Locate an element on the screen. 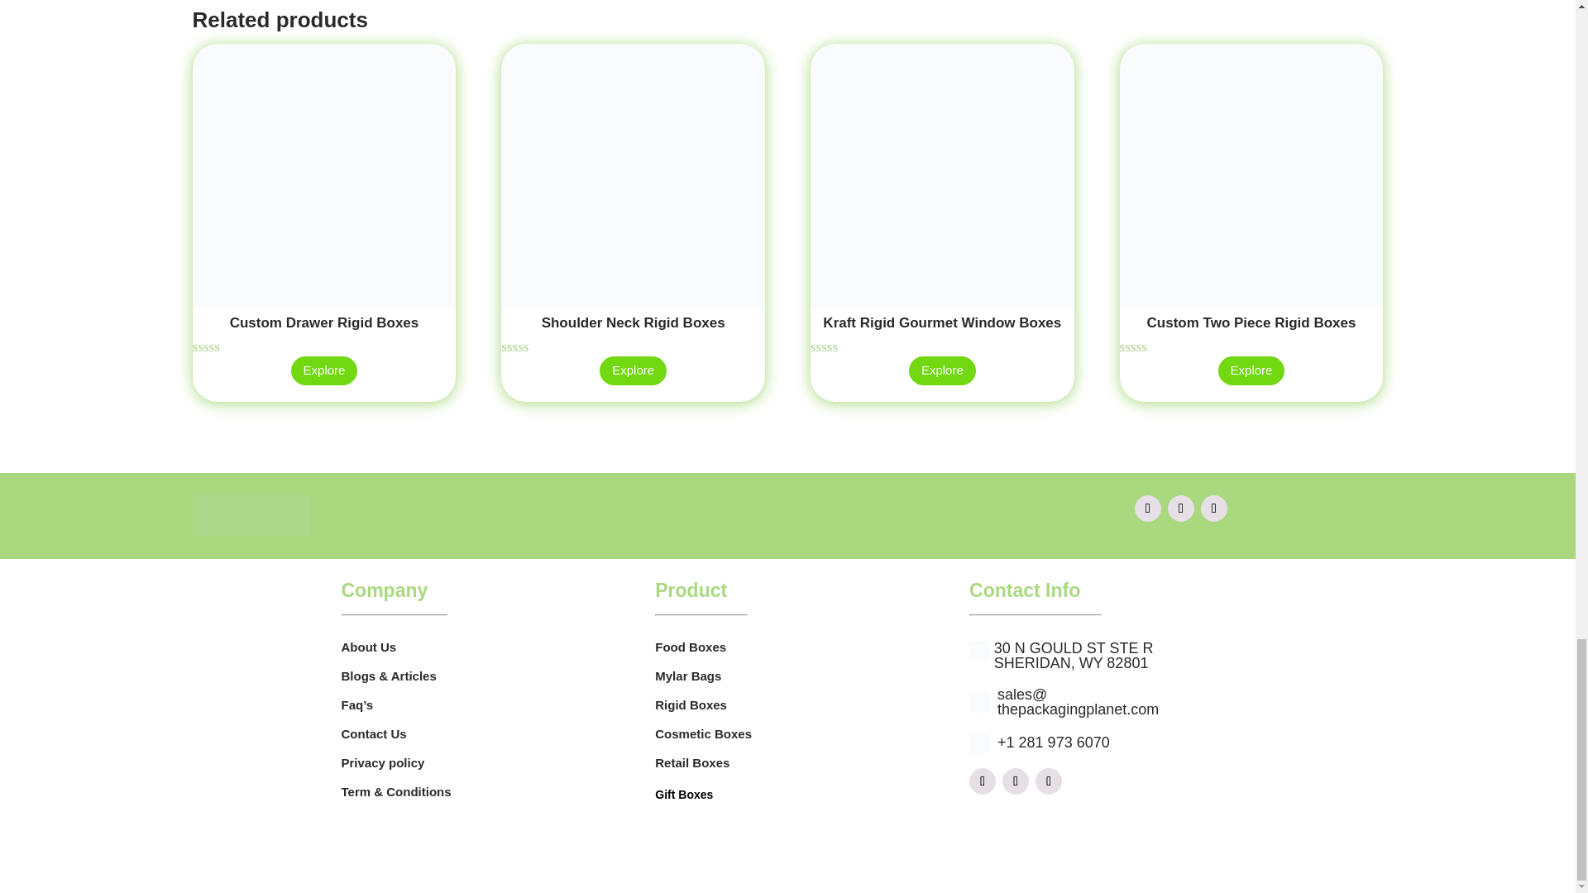 The image size is (1588, 893). Follow on Facebook is located at coordinates (1148, 508).